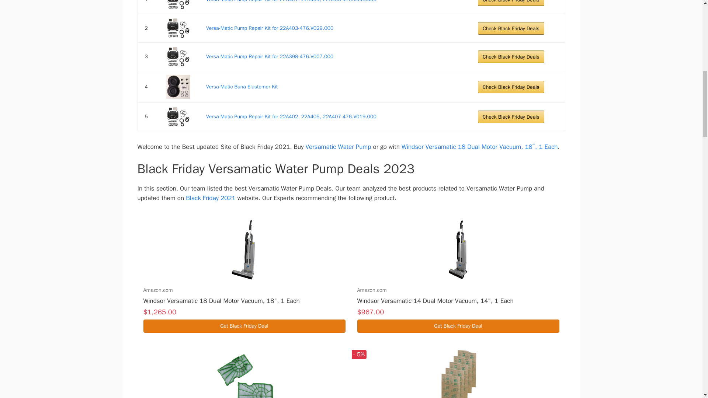 The width and height of the screenshot is (708, 398). I want to click on Versa-Matic Pump Repair Kit for 22A398-476.V007.000, so click(270, 56).